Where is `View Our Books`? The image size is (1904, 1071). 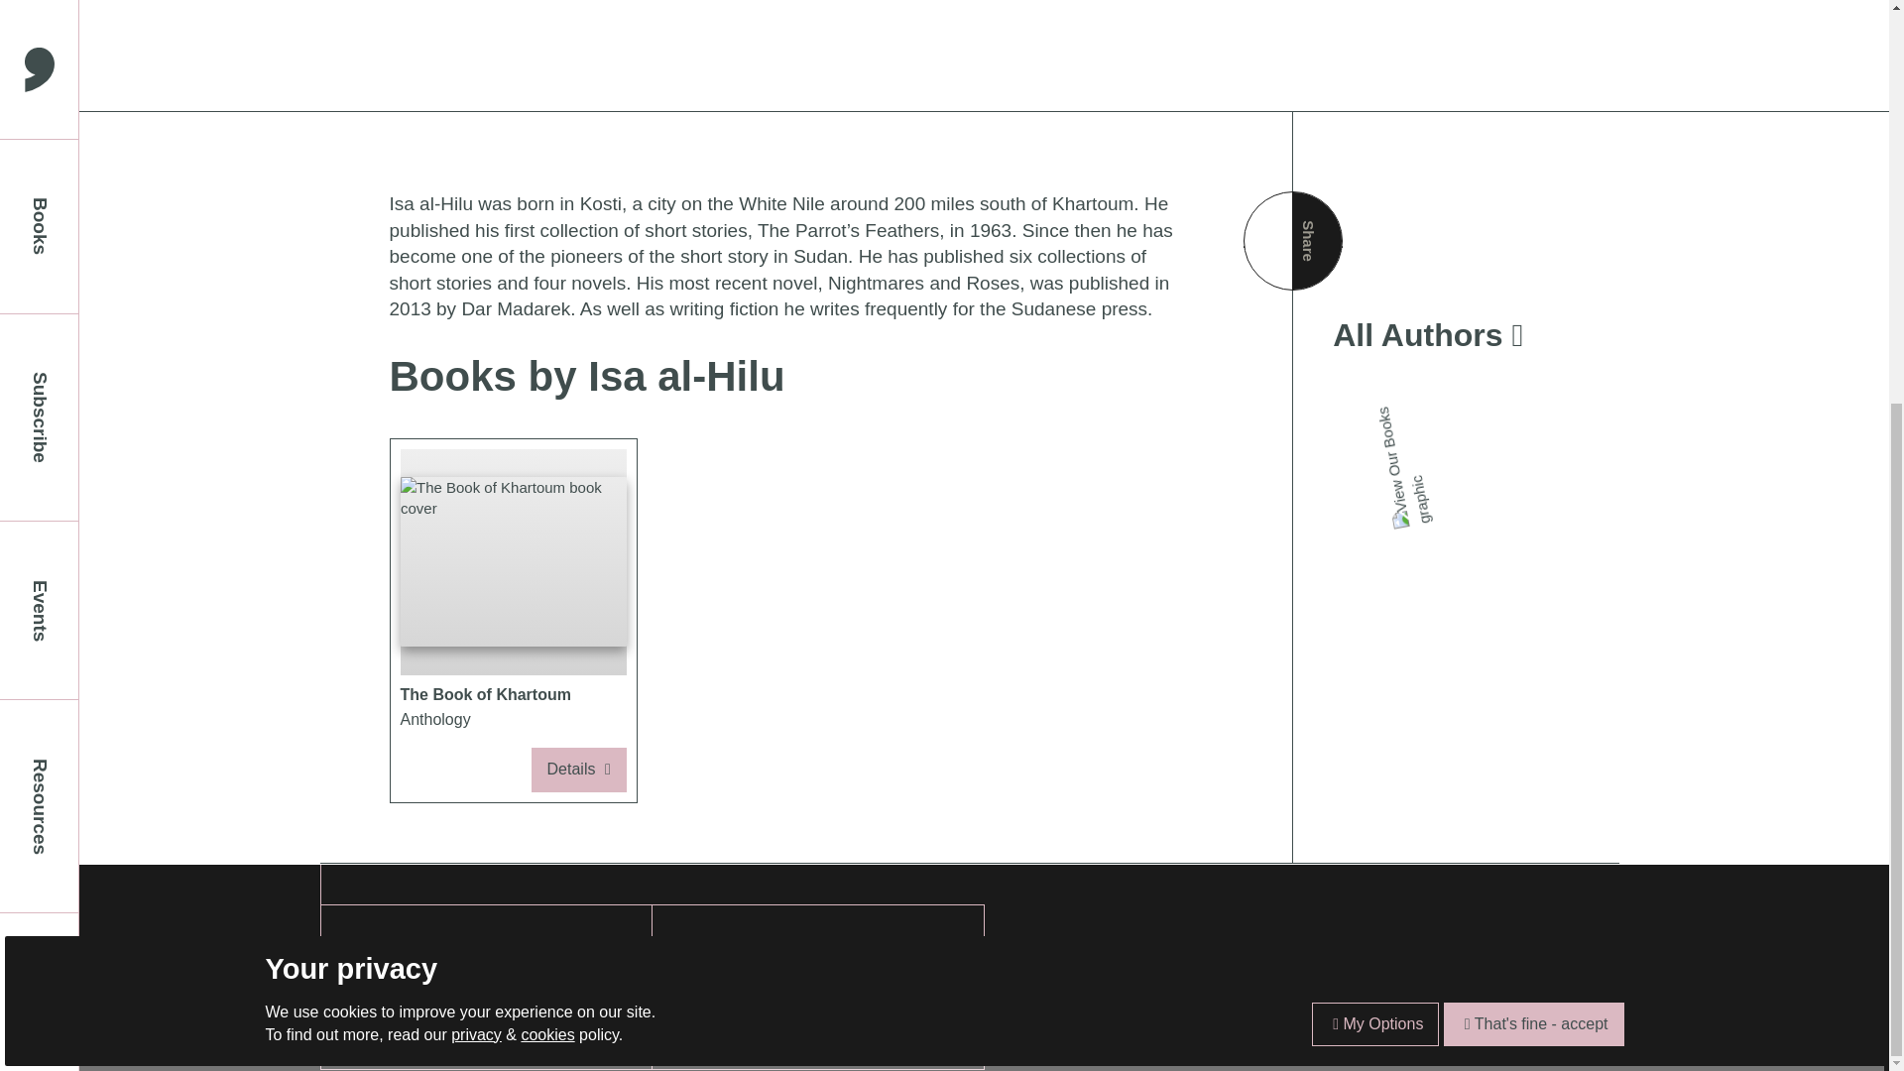
View Our Books is located at coordinates (547, 397).